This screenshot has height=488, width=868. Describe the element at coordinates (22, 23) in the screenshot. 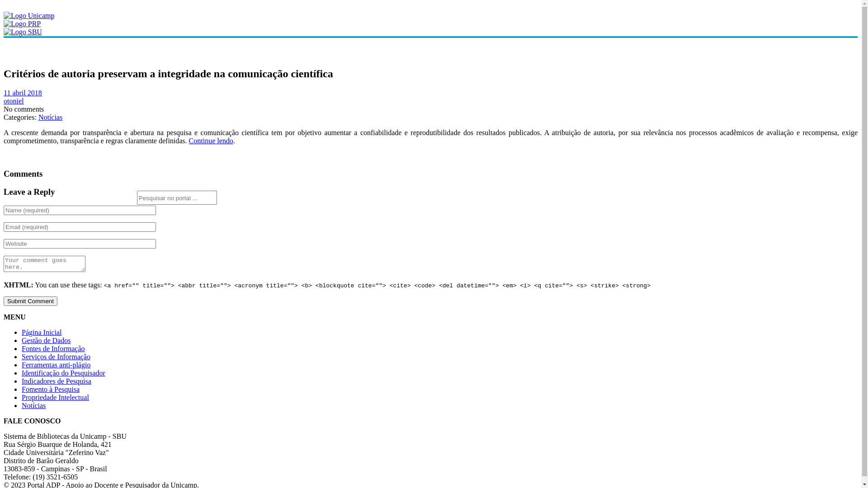

I see `Logo PRP` at that location.